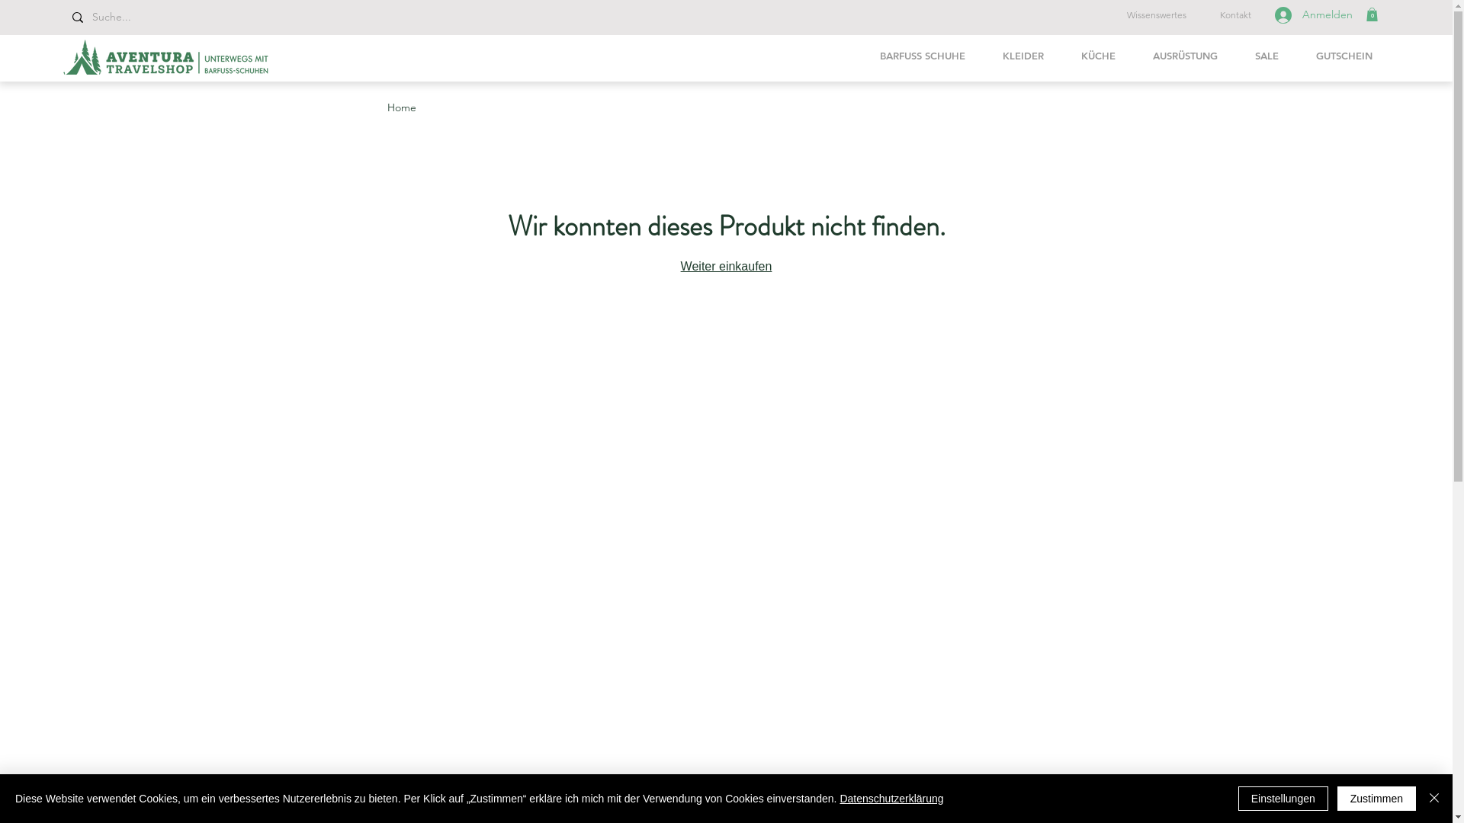  I want to click on Home, so click(402, 107).